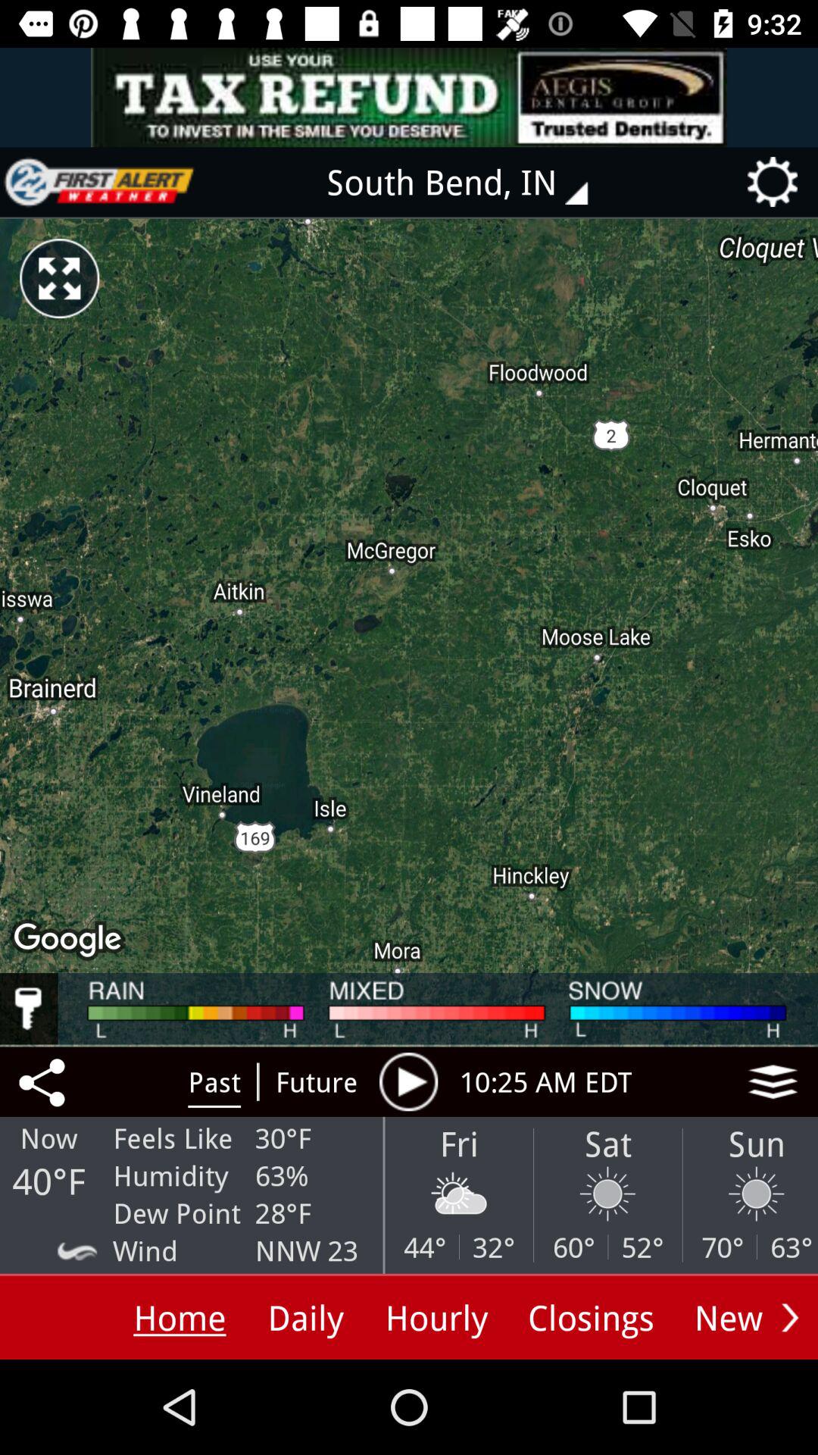  What do you see at coordinates (408, 1081) in the screenshot?
I see `show weather evolution` at bounding box center [408, 1081].